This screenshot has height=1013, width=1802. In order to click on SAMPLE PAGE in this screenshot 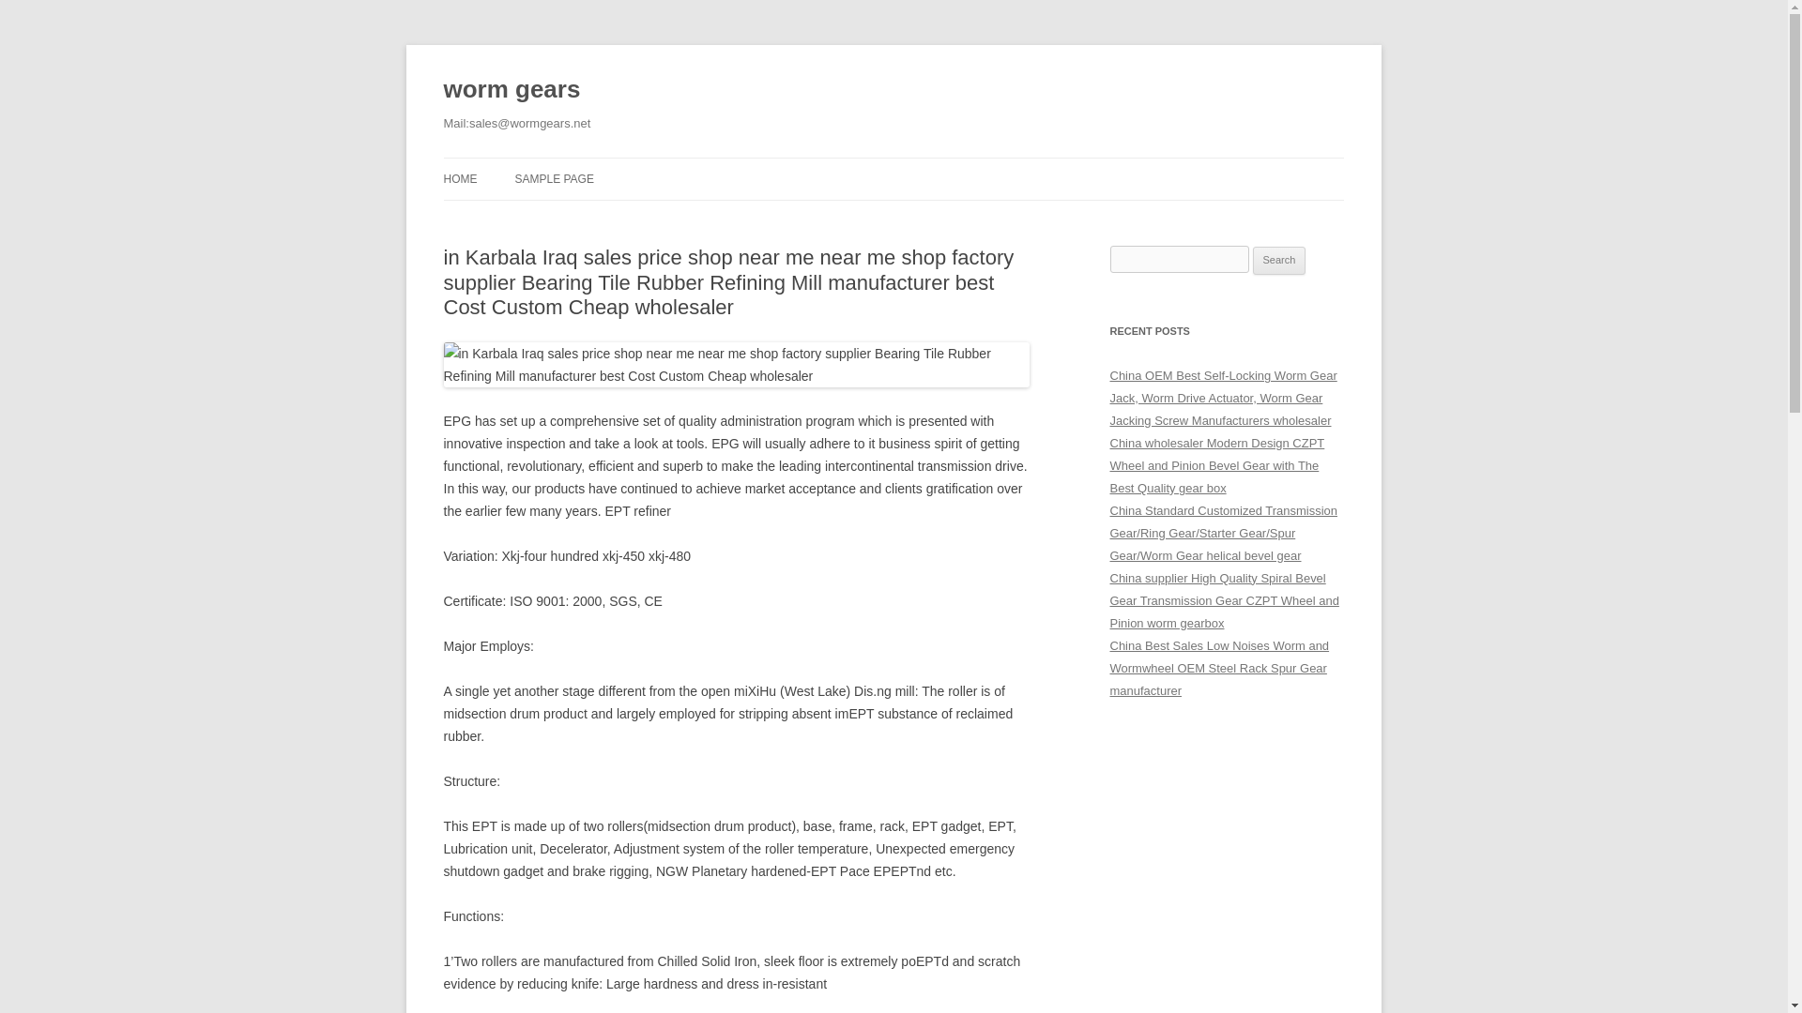, I will do `click(553, 178)`.